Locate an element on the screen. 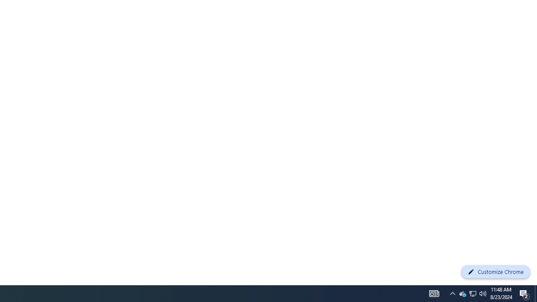 This screenshot has width=537, height=302. Show desktop is located at coordinates (536, 294).